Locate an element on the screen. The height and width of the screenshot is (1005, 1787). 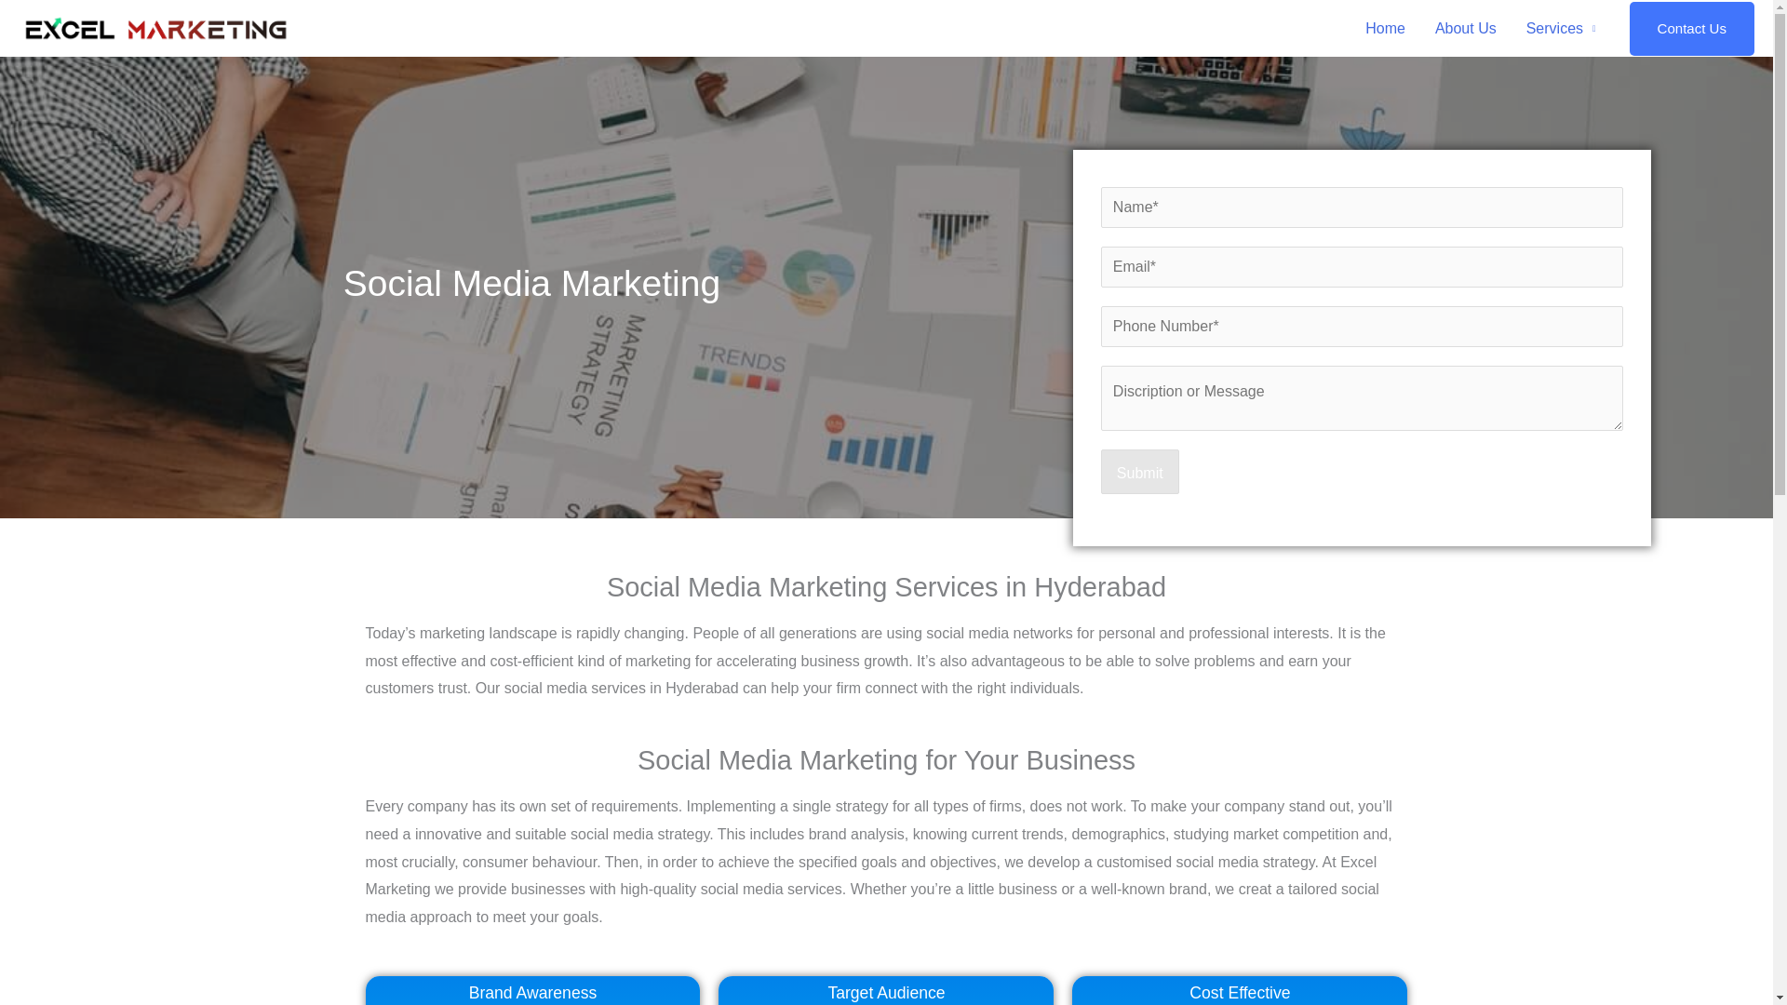
Services is located at coordinates (1562, 28).